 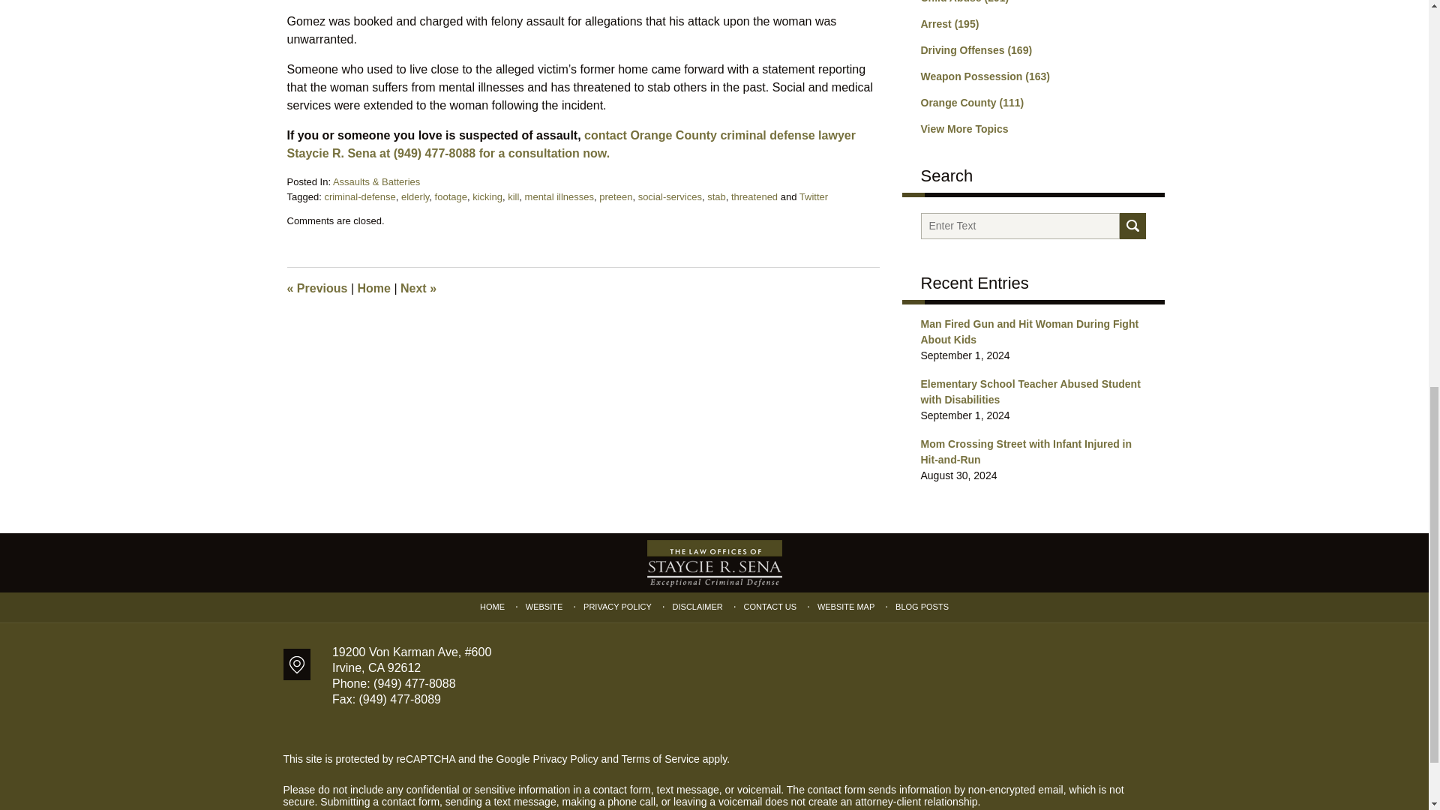 I want to click on View all posts tagged with preteen, so click(x=615, y=196).